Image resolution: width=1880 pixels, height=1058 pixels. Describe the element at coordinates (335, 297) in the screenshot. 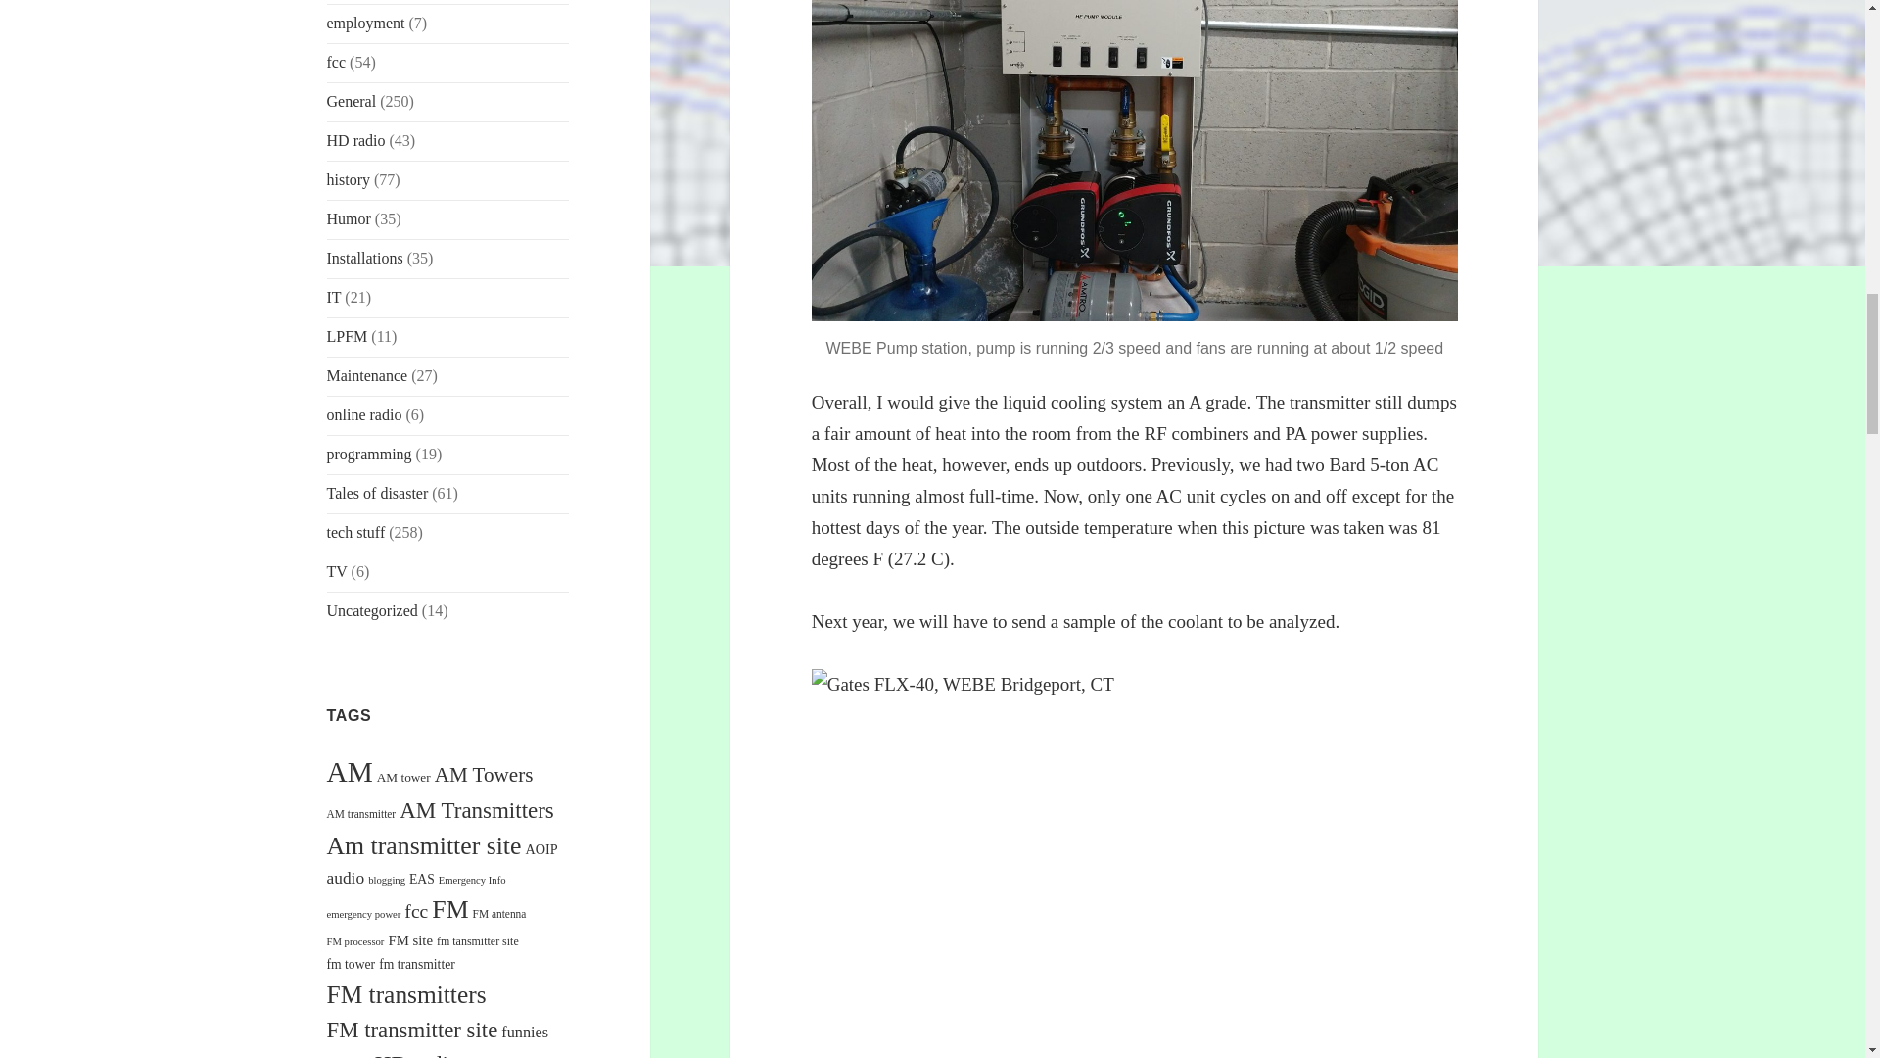

I see `IT` at that location.